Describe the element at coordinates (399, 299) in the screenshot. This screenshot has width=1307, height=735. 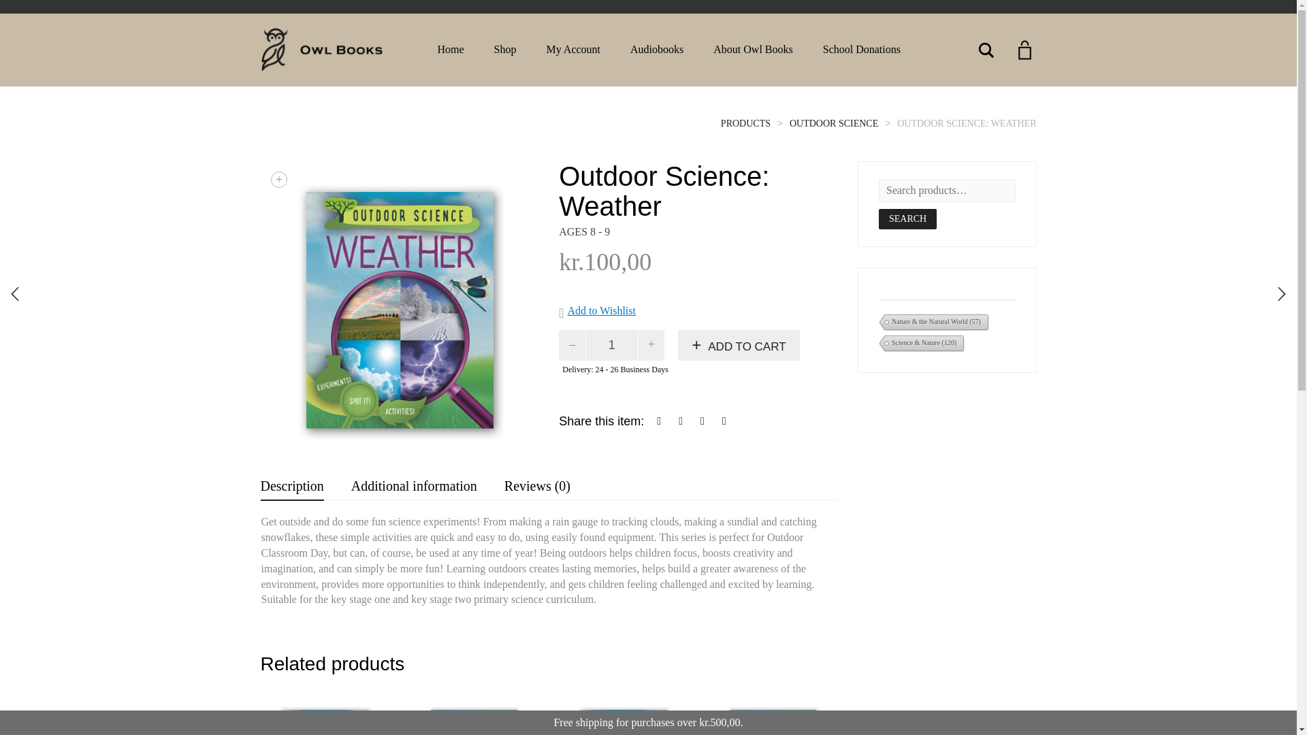
I see `9781526309457` at that location.